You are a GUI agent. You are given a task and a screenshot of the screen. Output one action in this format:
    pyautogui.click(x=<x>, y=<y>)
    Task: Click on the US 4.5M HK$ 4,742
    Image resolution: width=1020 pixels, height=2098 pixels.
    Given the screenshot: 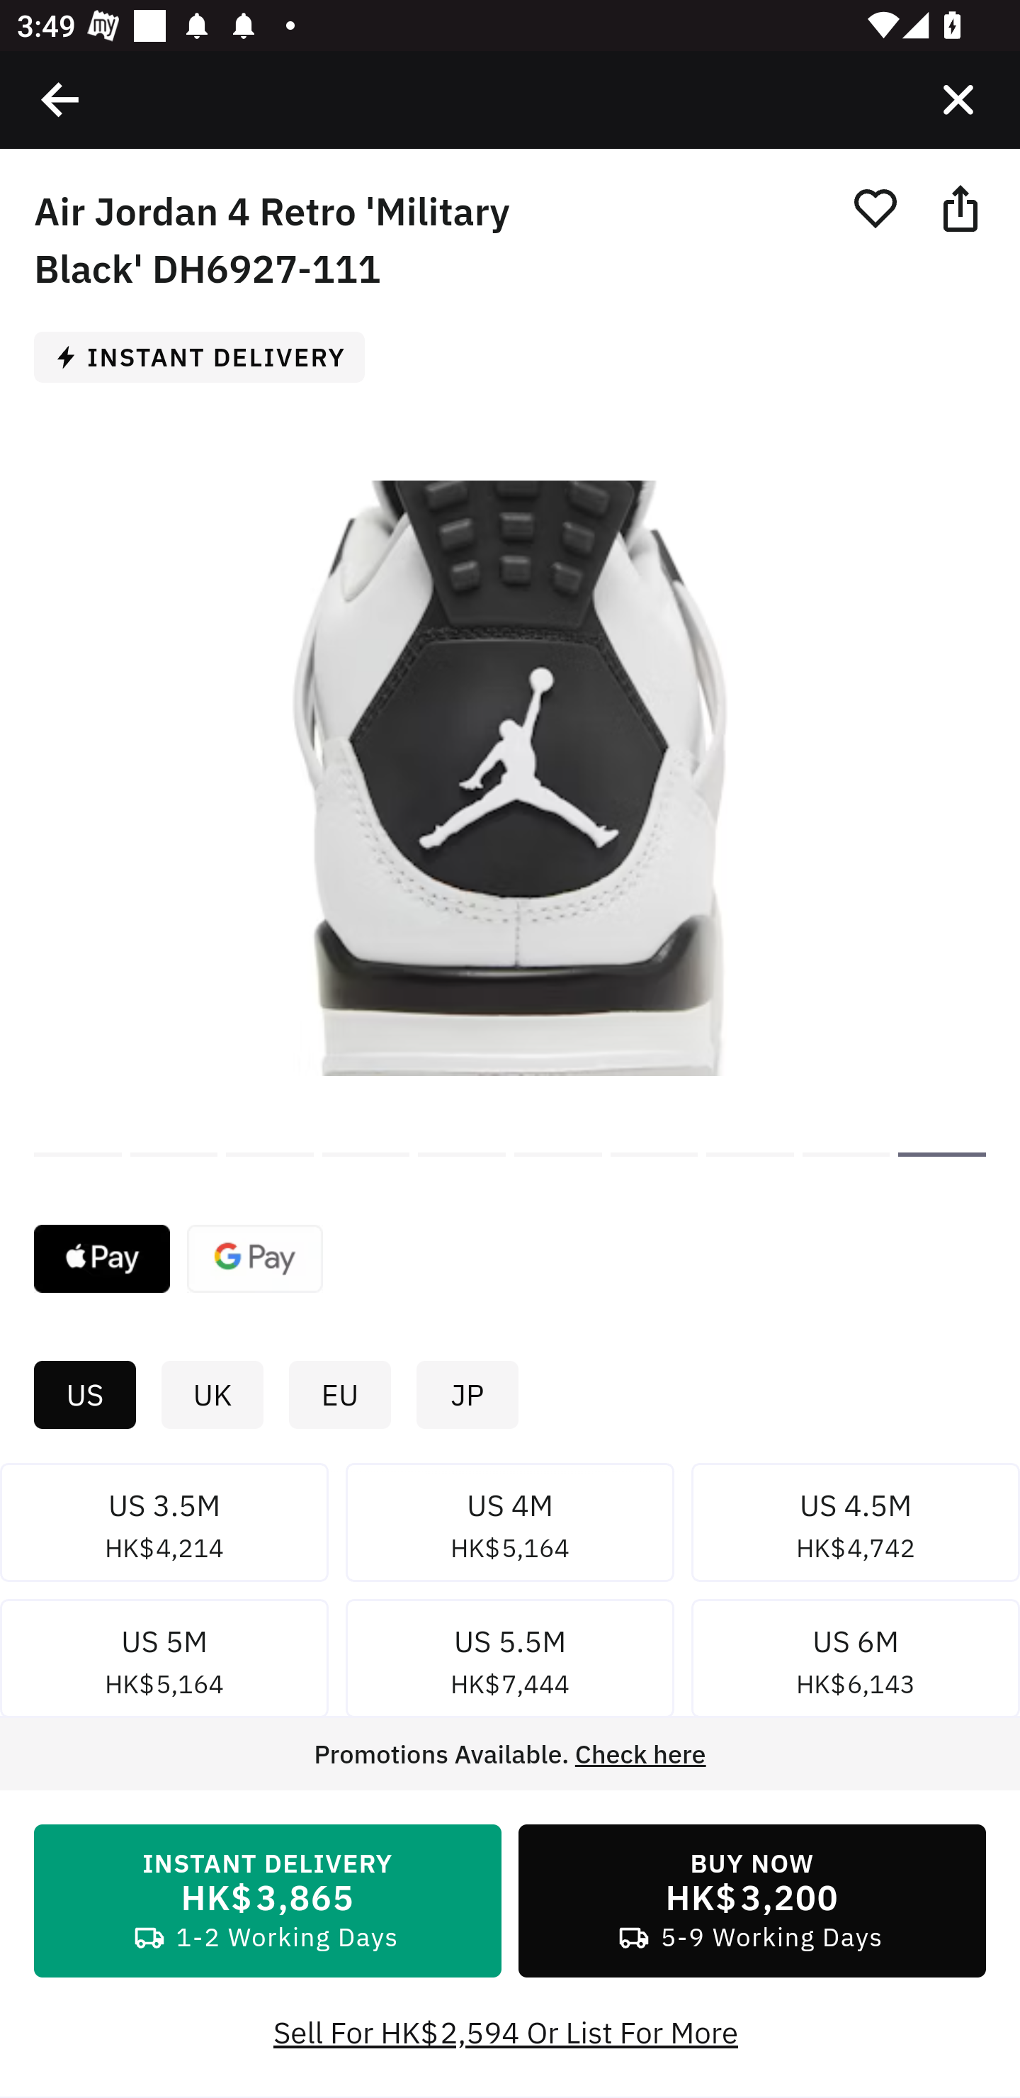 What is the action you would take?
    pyautogui.click(x=855, y=1526)
    